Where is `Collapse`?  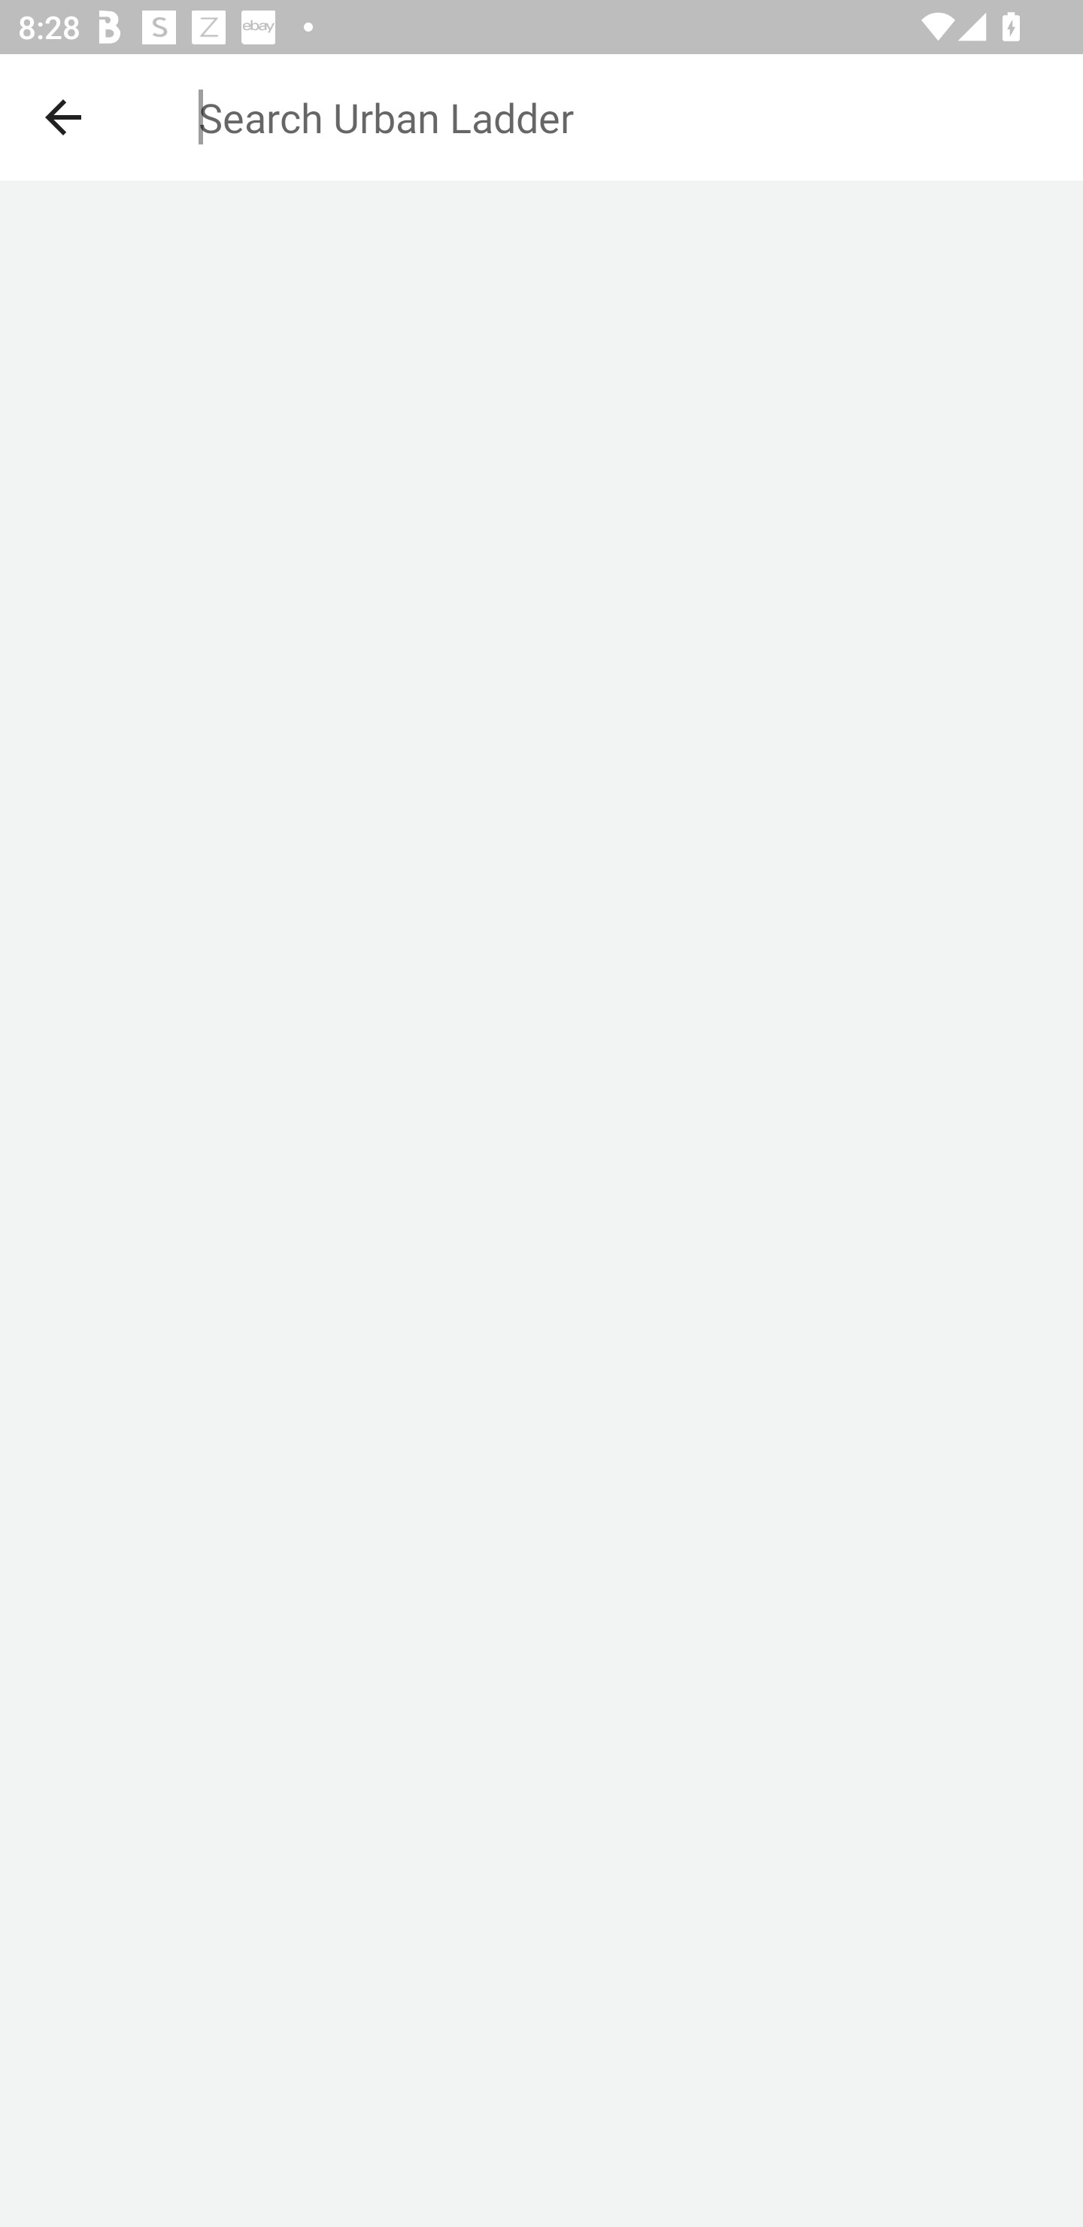 Collapse is located at coordinates (63, 117).